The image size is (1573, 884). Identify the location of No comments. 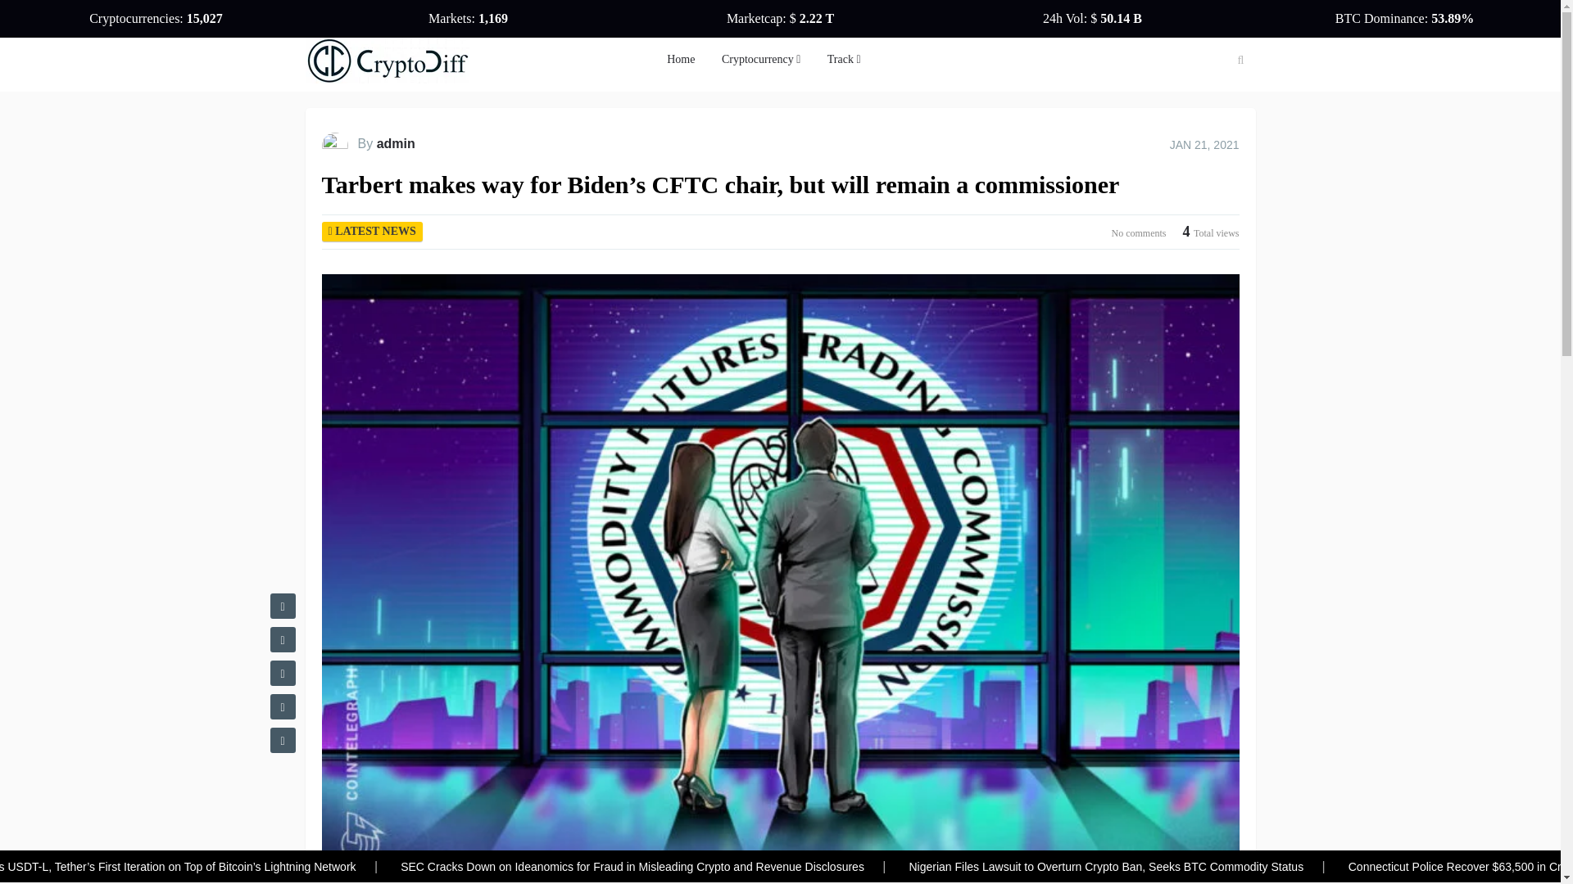
(1139, 231).